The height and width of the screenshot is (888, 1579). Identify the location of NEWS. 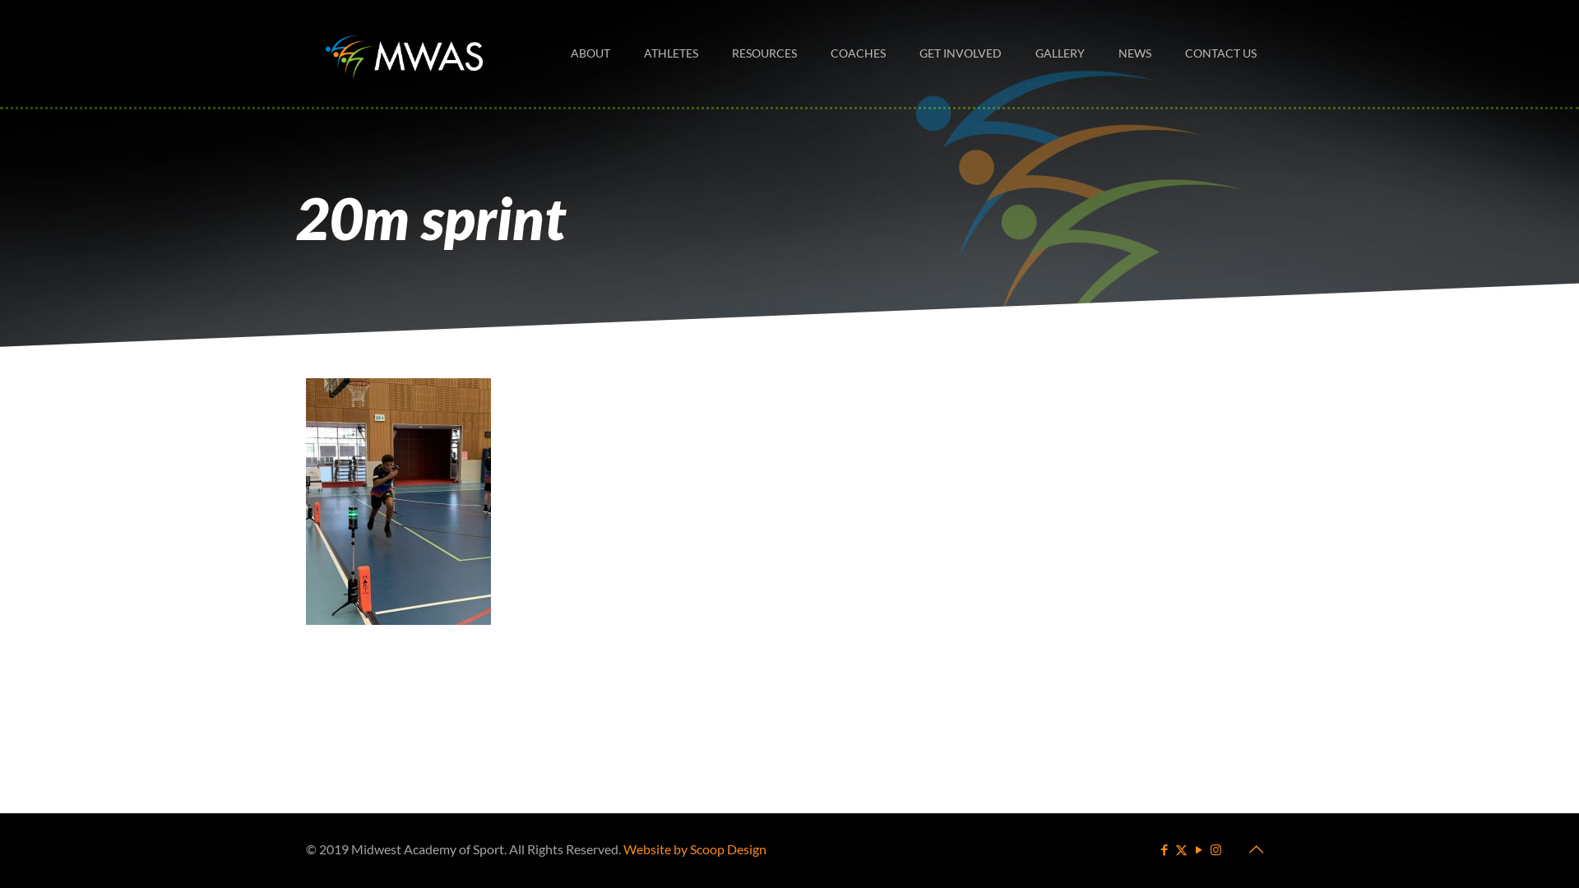
(1135, 53).